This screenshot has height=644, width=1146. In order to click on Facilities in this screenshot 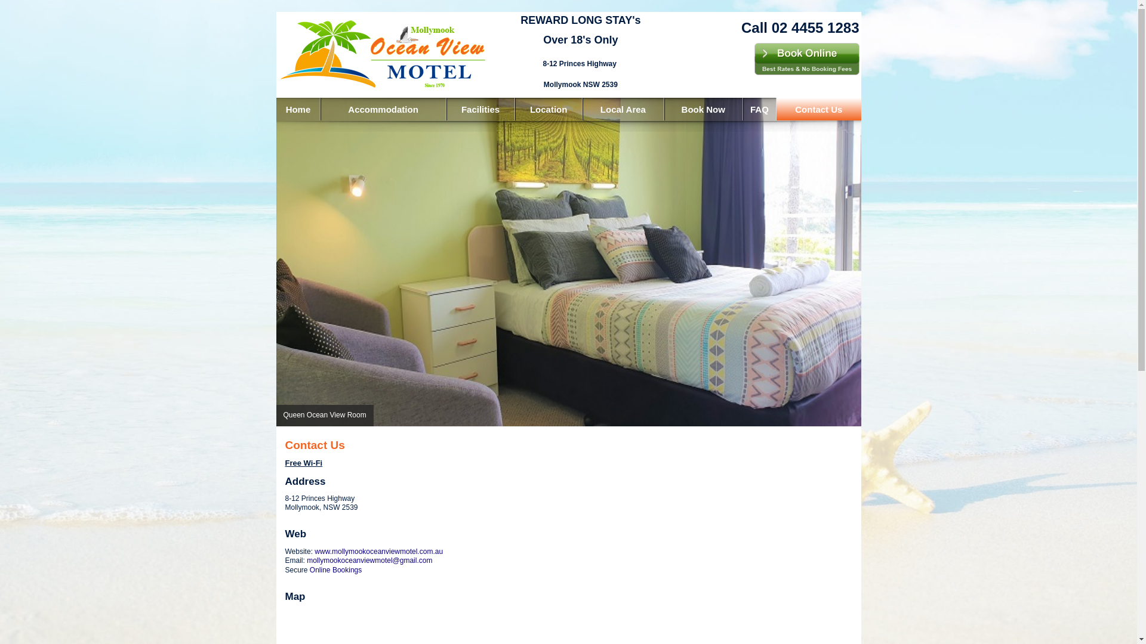, I will do `click(481, 109)`.